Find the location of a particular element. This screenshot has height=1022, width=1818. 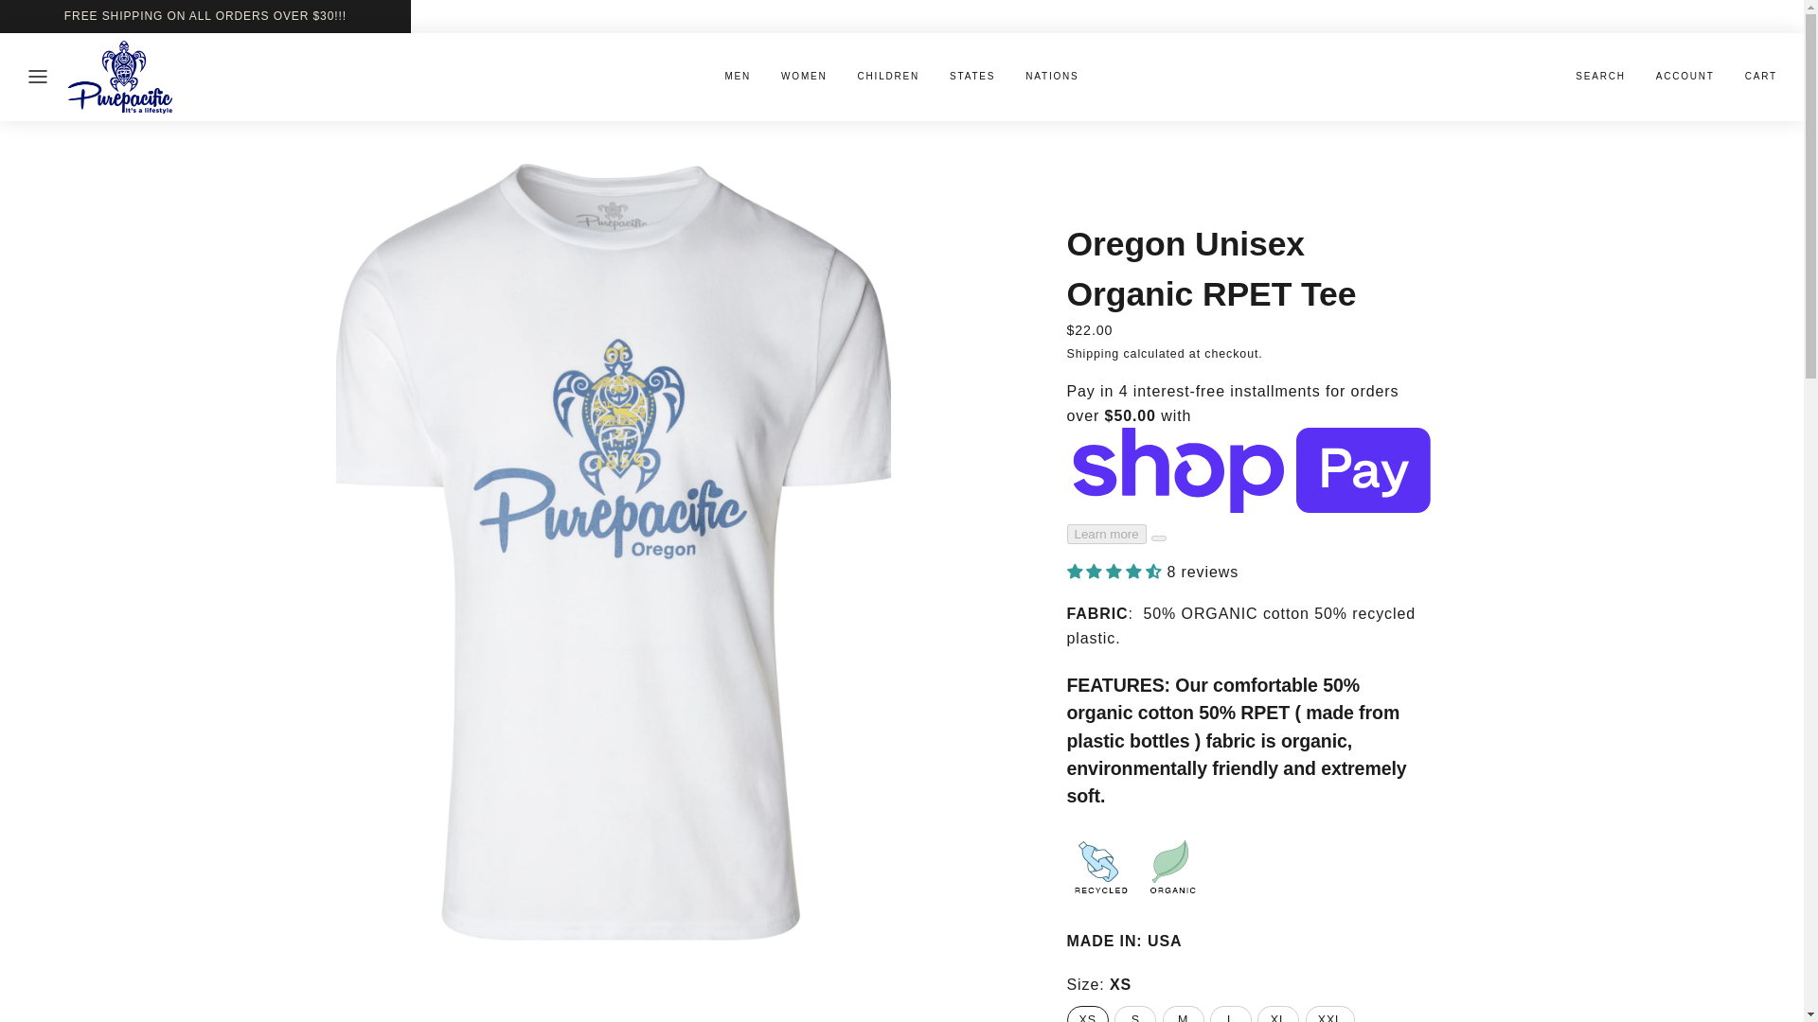

SEARCH is located at coordinates (1600, 76).